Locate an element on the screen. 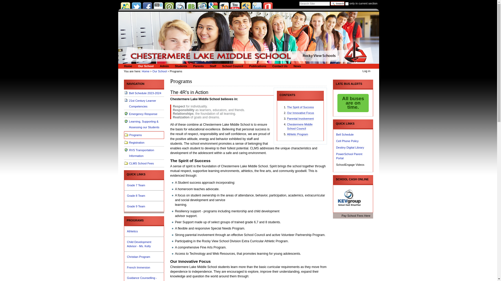  Log in is located at coordinates (366, 71).